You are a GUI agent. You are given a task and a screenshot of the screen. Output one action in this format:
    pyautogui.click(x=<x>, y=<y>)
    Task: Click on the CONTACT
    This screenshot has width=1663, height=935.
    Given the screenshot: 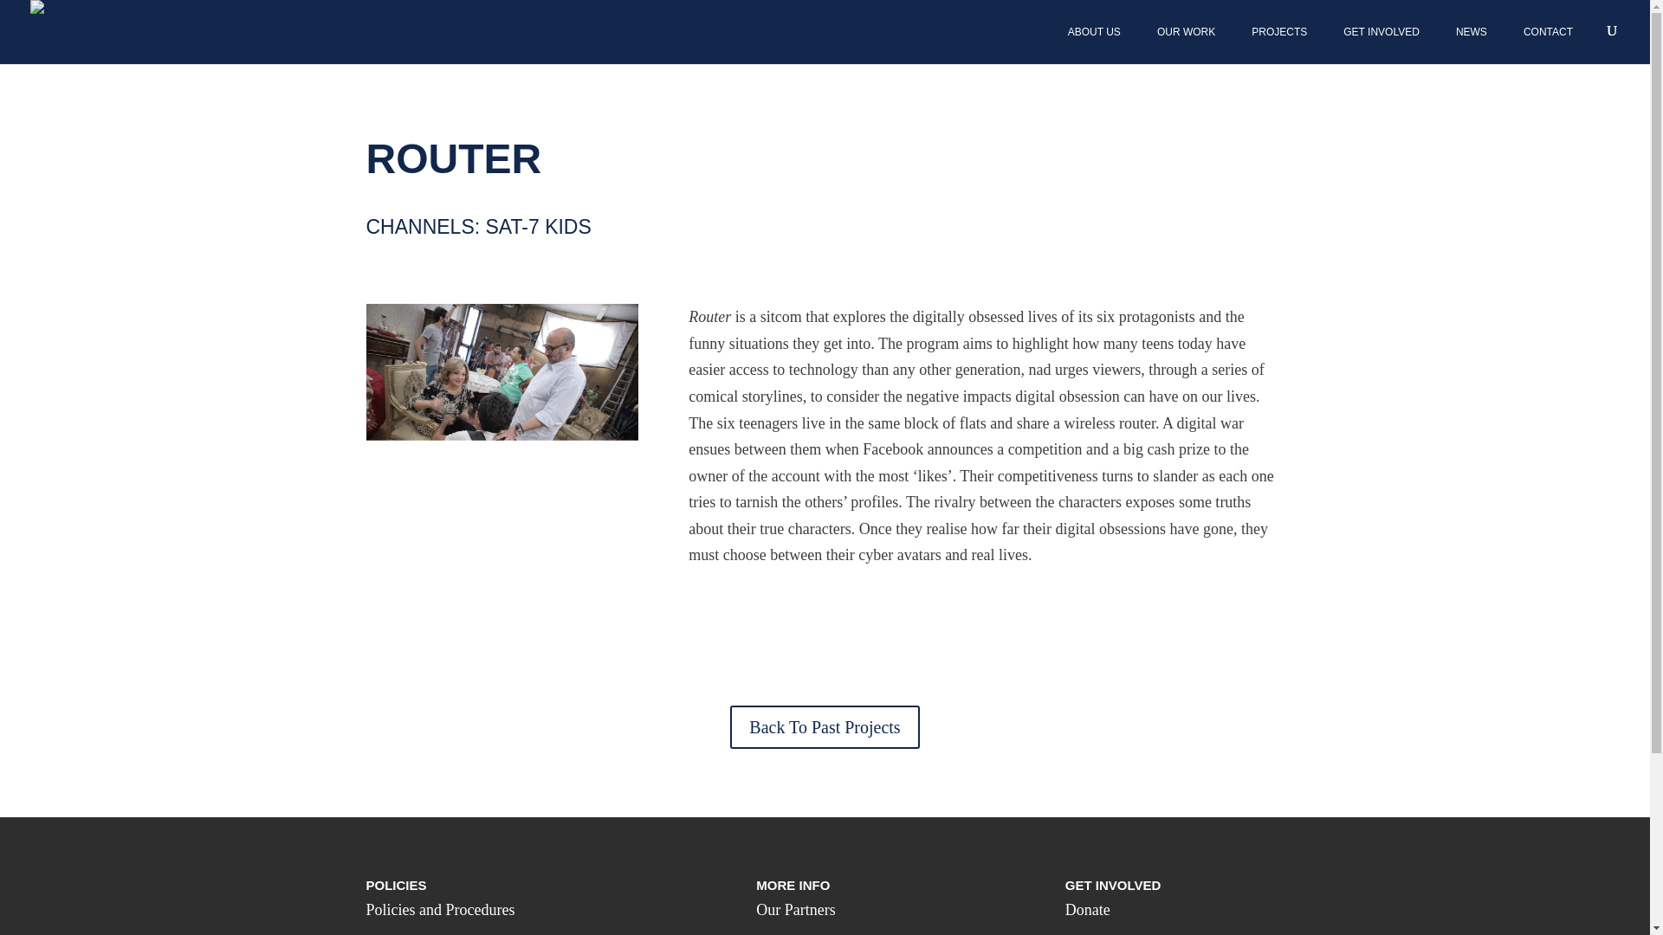 What is the action you would take?
    pyautogui.click(x=1548, y=32)
    